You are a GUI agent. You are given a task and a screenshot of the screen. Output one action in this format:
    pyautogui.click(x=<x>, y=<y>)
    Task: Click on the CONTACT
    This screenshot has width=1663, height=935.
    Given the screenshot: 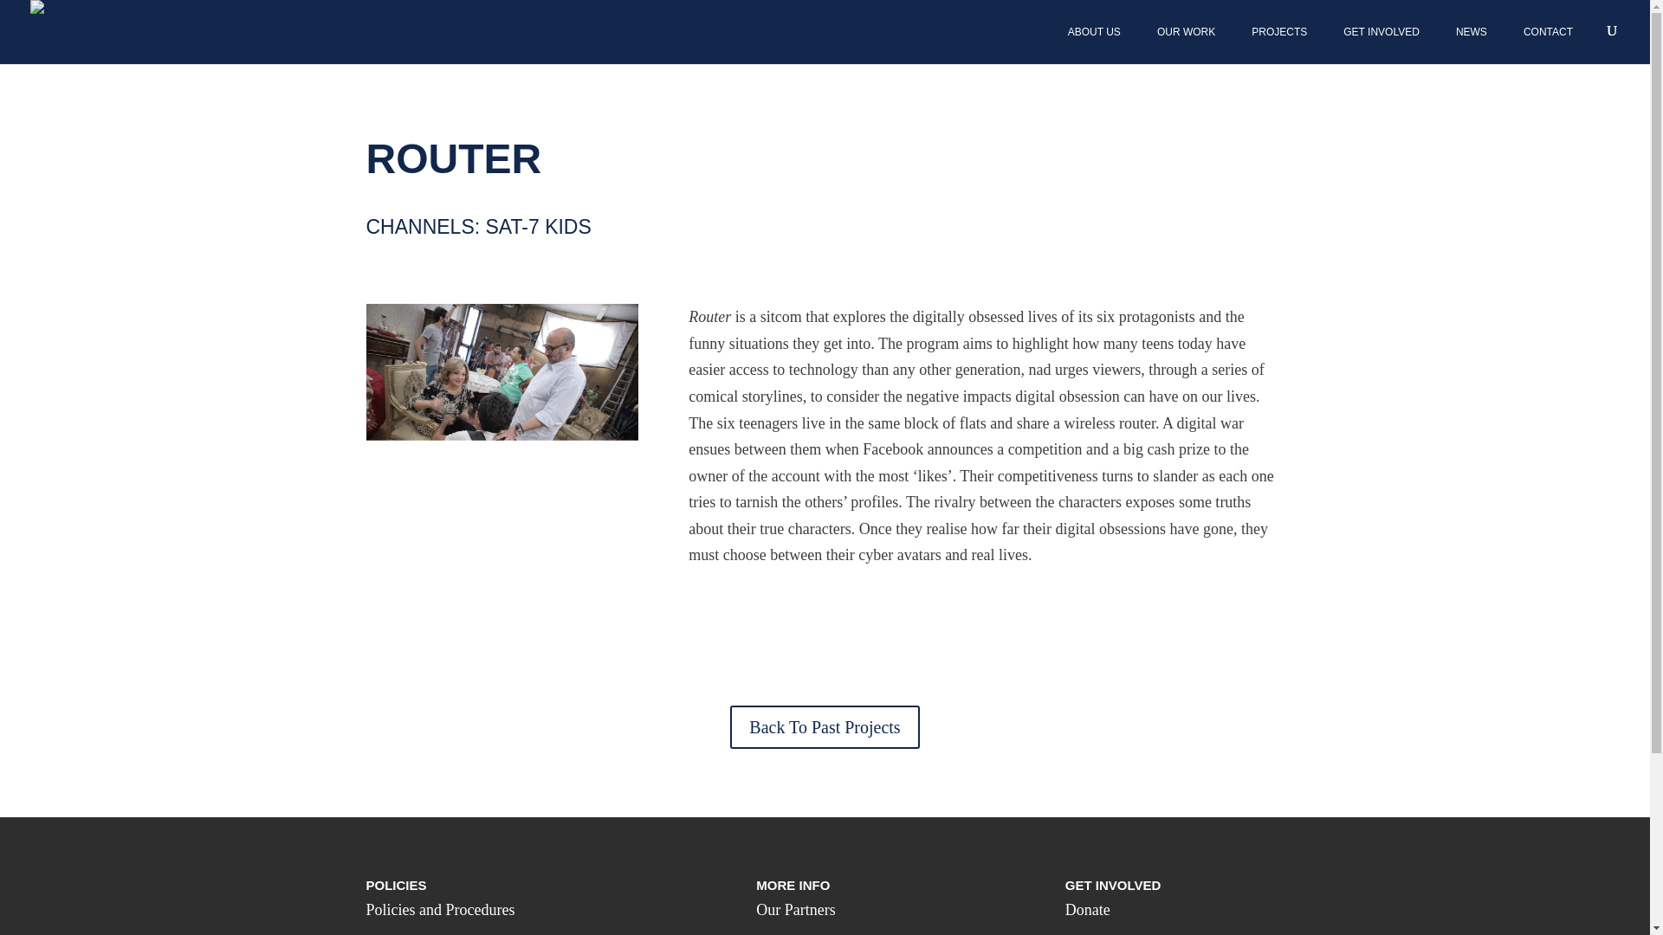 What is the action you would take?
    pyautogui.click(x=1548, y=32)
    